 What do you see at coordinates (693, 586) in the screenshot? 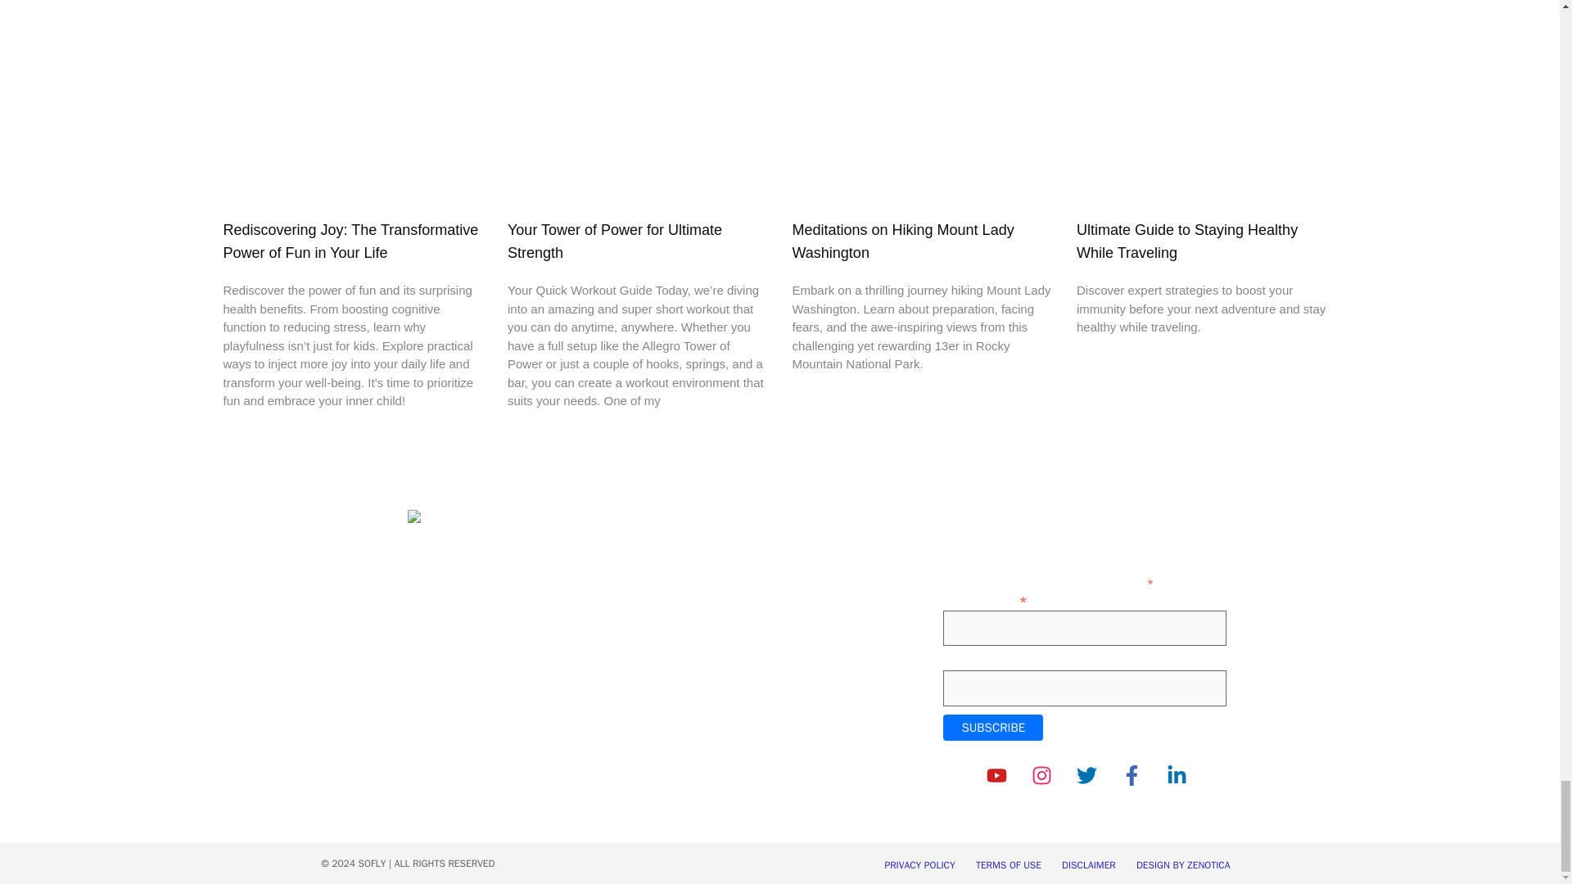
I see `Torreys Peak` at bounding box center [693, 586].